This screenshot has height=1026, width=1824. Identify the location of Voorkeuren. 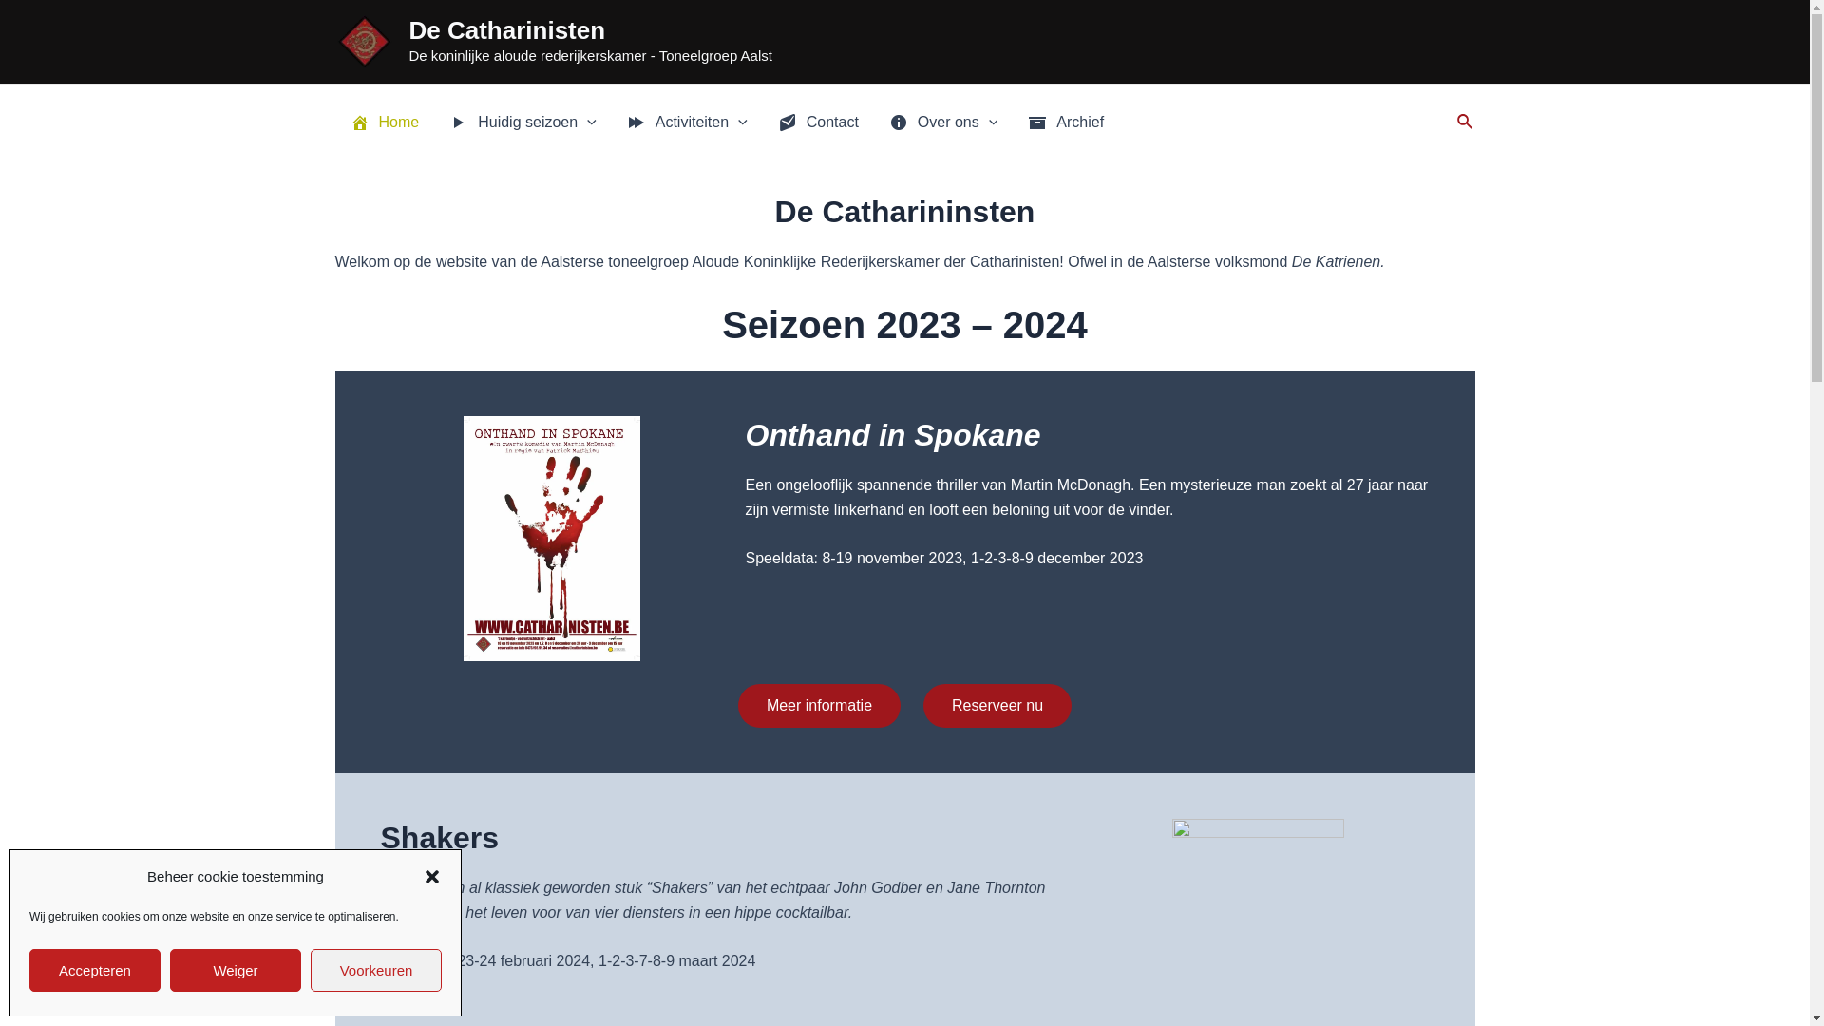
(376, 971).